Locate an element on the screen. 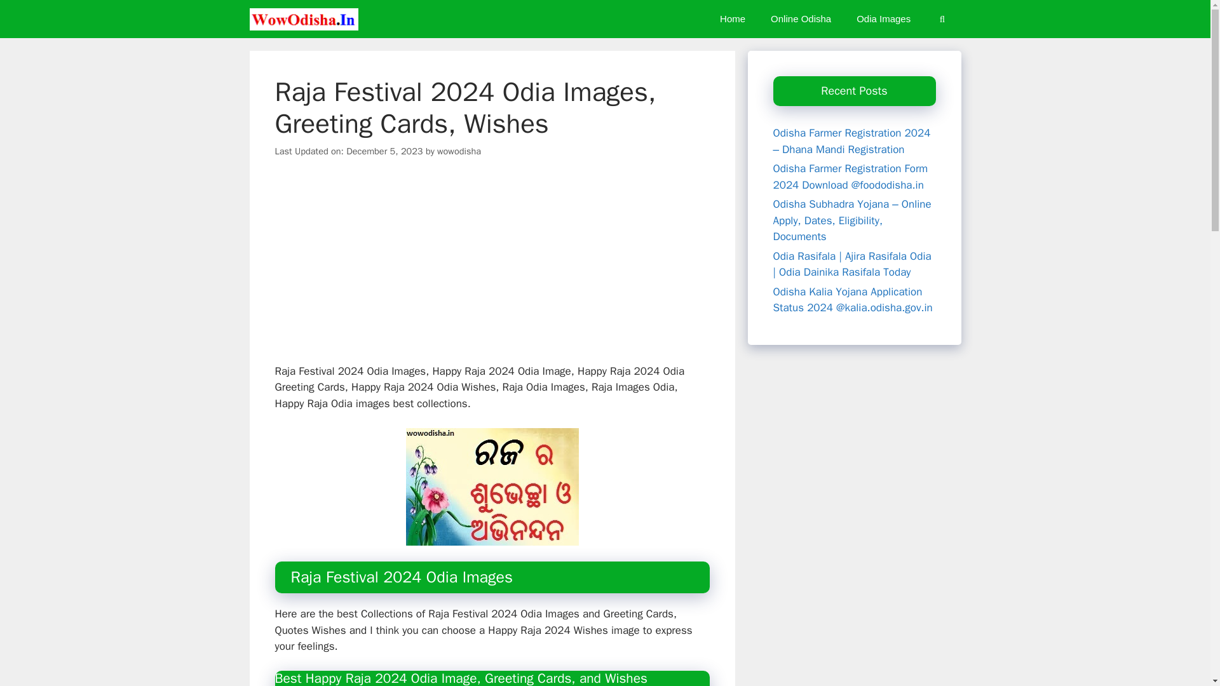 This screenshot has height=686, width=1220. View all posts by wowodisha is located at coordinates (459, 151).